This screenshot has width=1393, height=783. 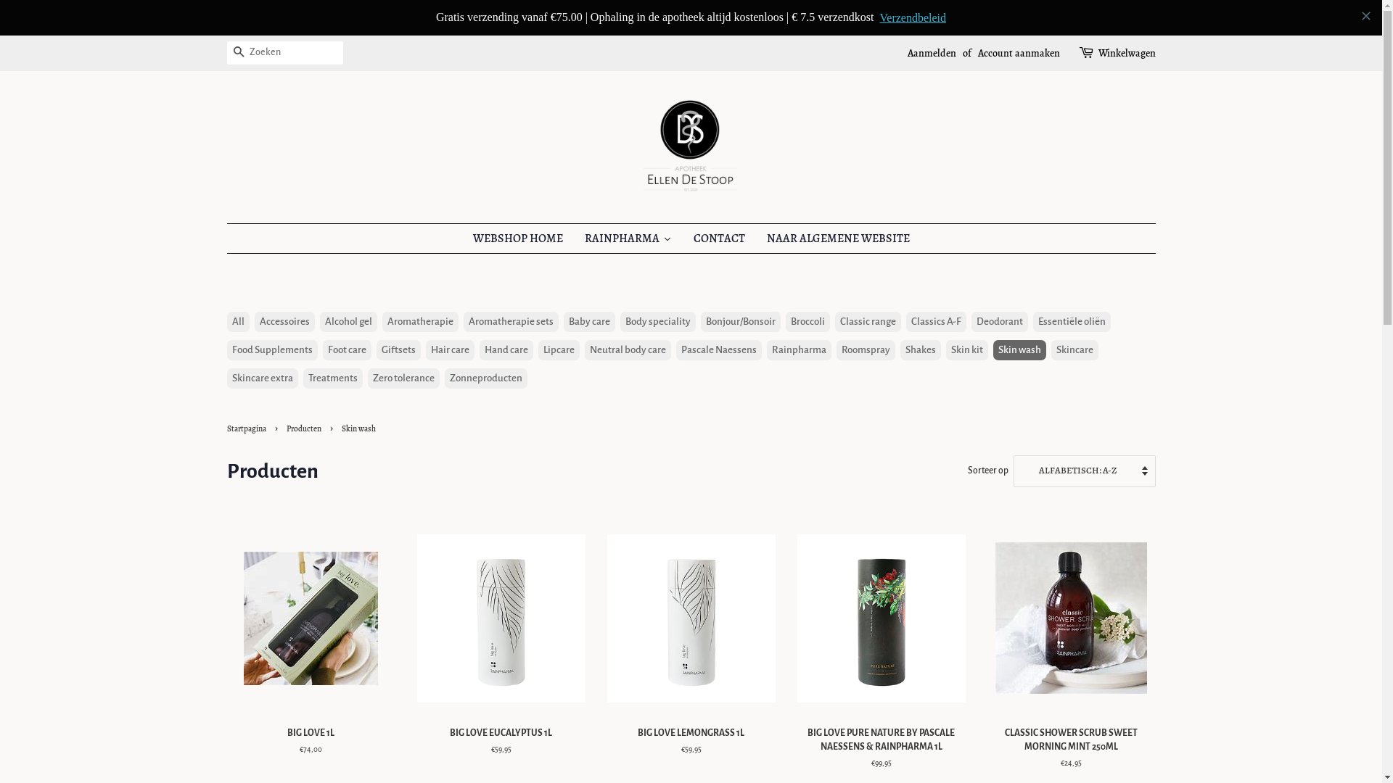 What do you see at coordinates (657, 287) in the screenshot?
I see `Body speciality` at bounding box center [657, 287].